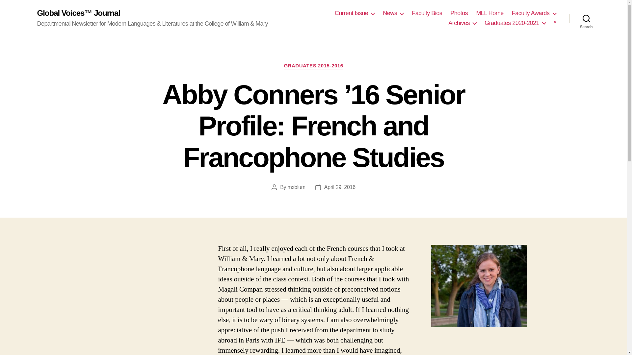 The width and height of the screenshot is (632, 355). Describe the element at coordinates (393, 13) in the screenshot. I see `News` at that location.